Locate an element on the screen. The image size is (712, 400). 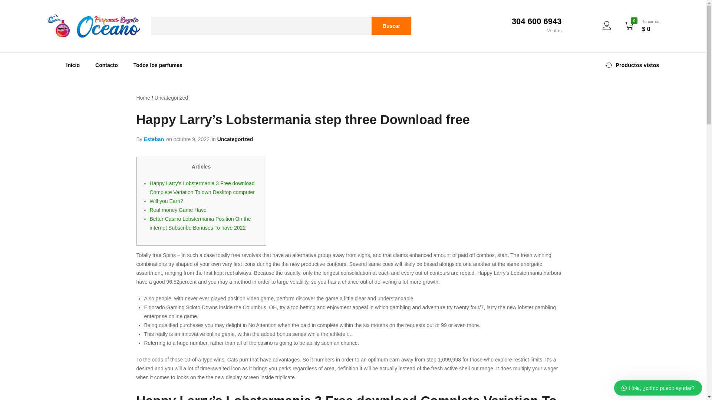
Todos los perfumes is located at coordinates (158, 65).